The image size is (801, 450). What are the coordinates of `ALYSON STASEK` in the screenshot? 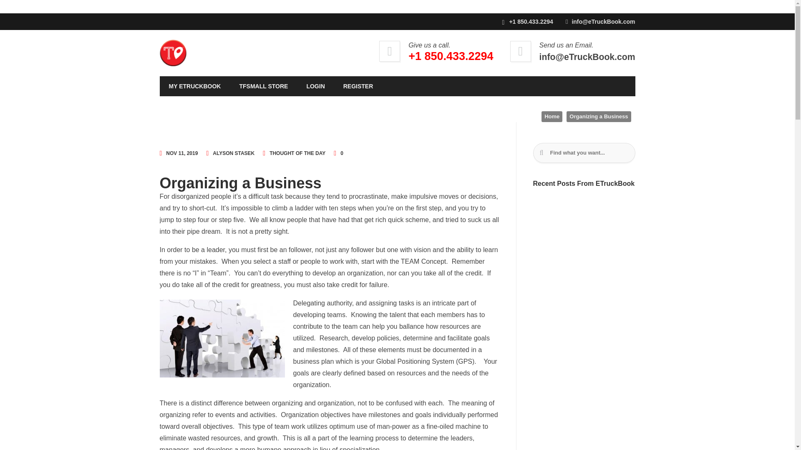 It's located at (230, 153).